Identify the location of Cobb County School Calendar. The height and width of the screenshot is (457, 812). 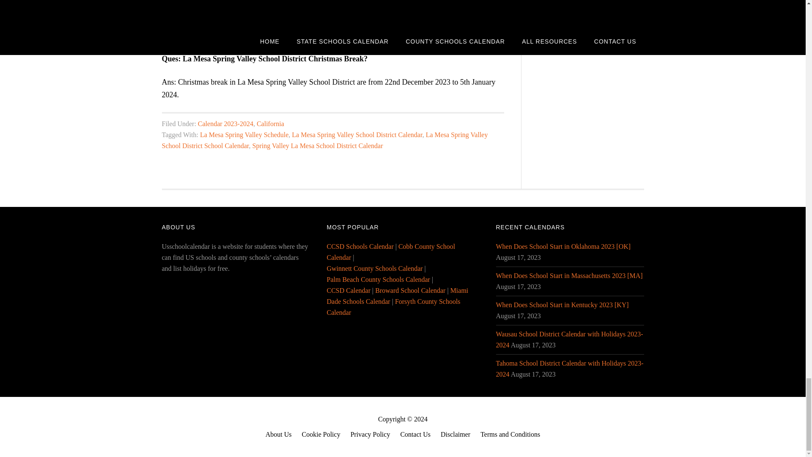
(390, 251).